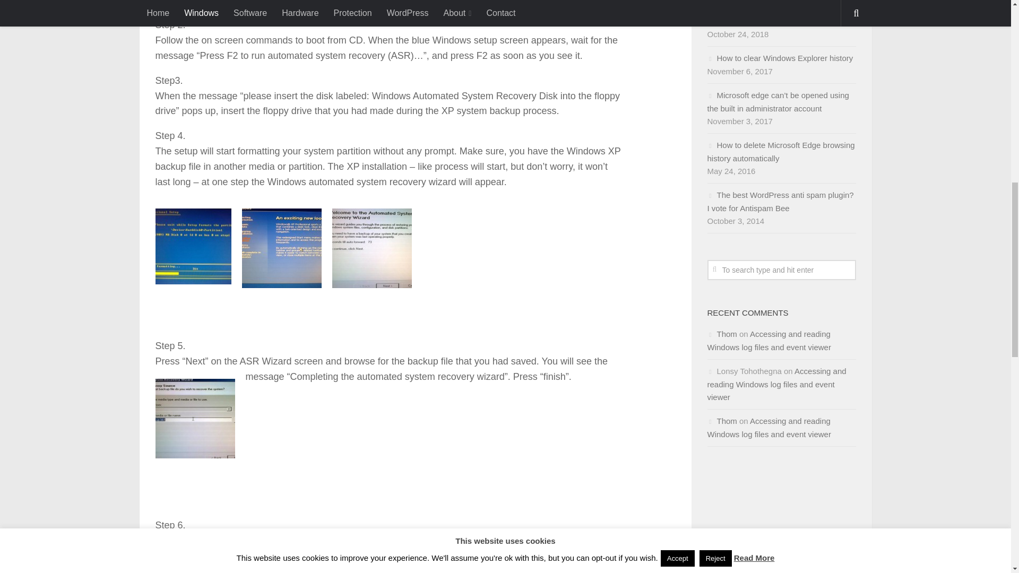  I want to click on To search type and hit enter, so click(781, 270).